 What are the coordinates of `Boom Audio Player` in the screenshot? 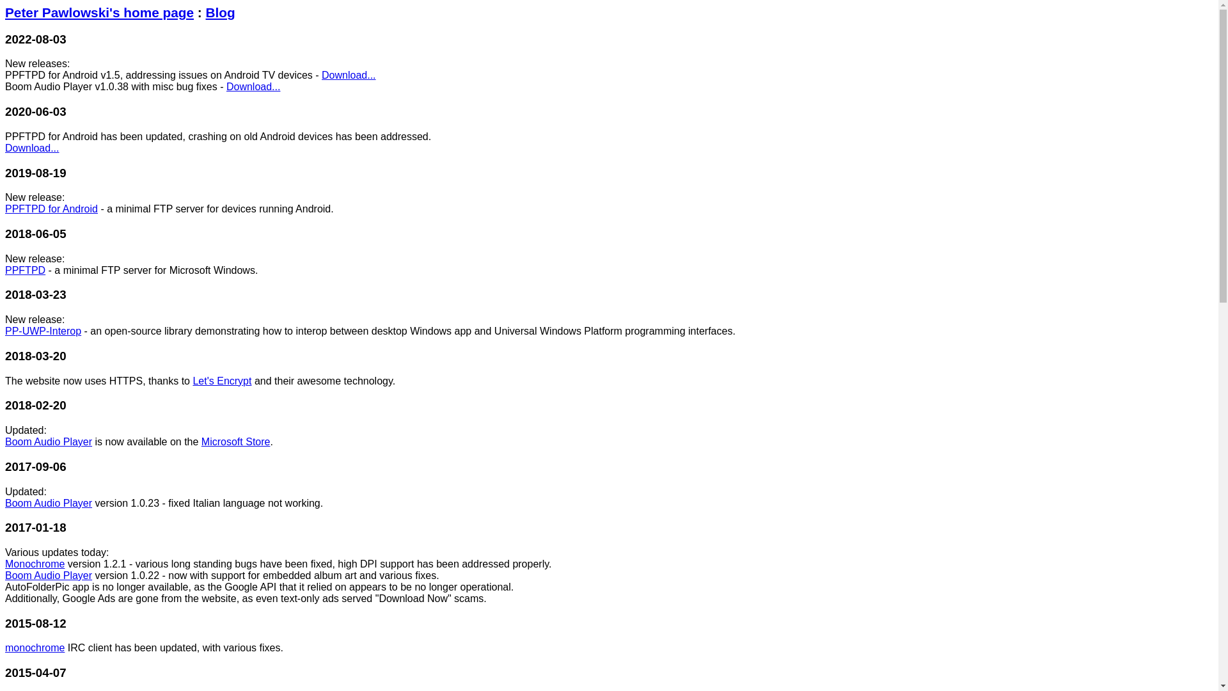 It's located at (49, 441).